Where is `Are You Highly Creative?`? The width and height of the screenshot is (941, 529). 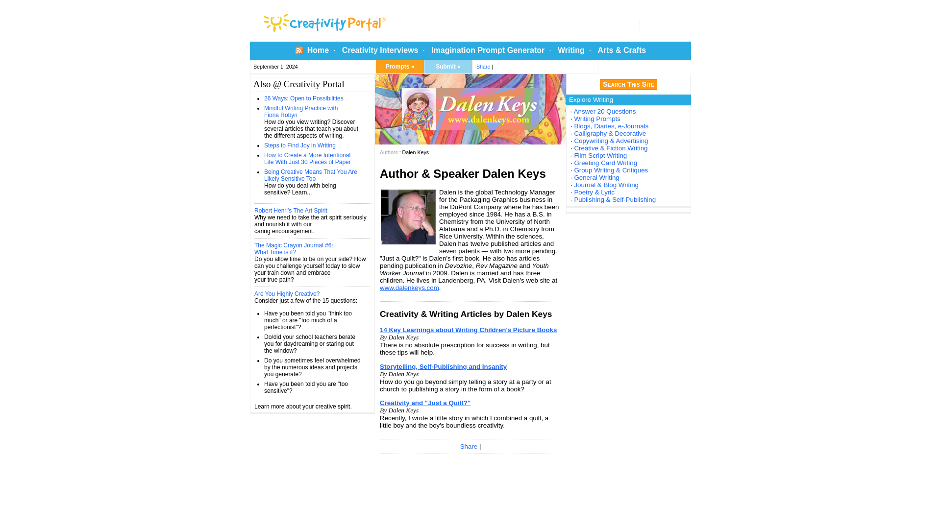 Are You Highly Creative? is located at coordinates (287, 293).